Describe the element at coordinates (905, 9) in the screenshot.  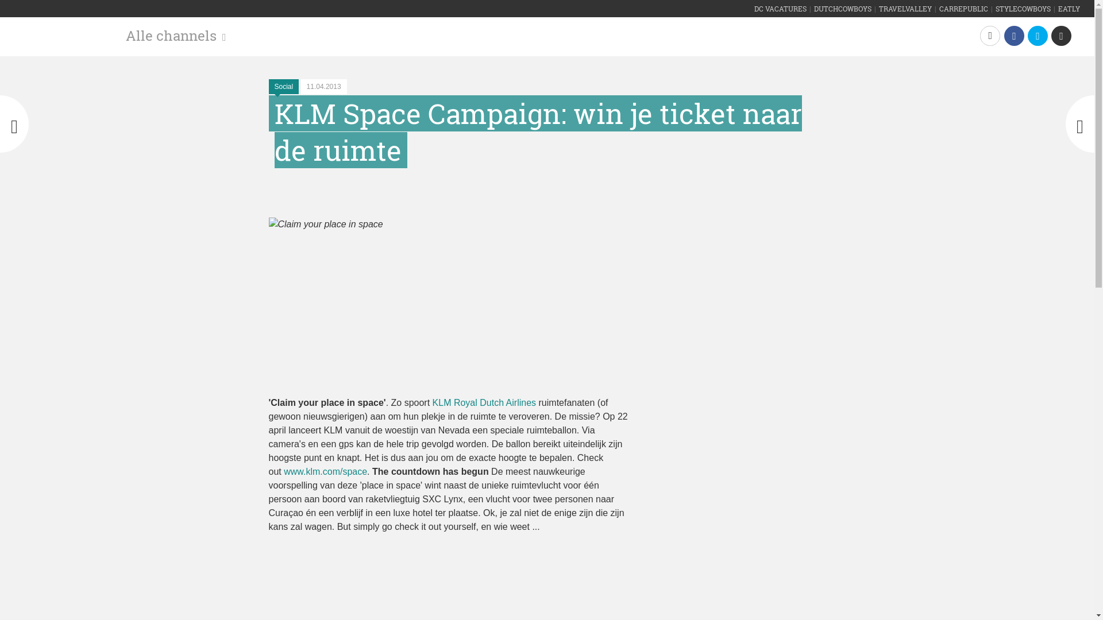
I see `TRAVELVALLEY` at that location.